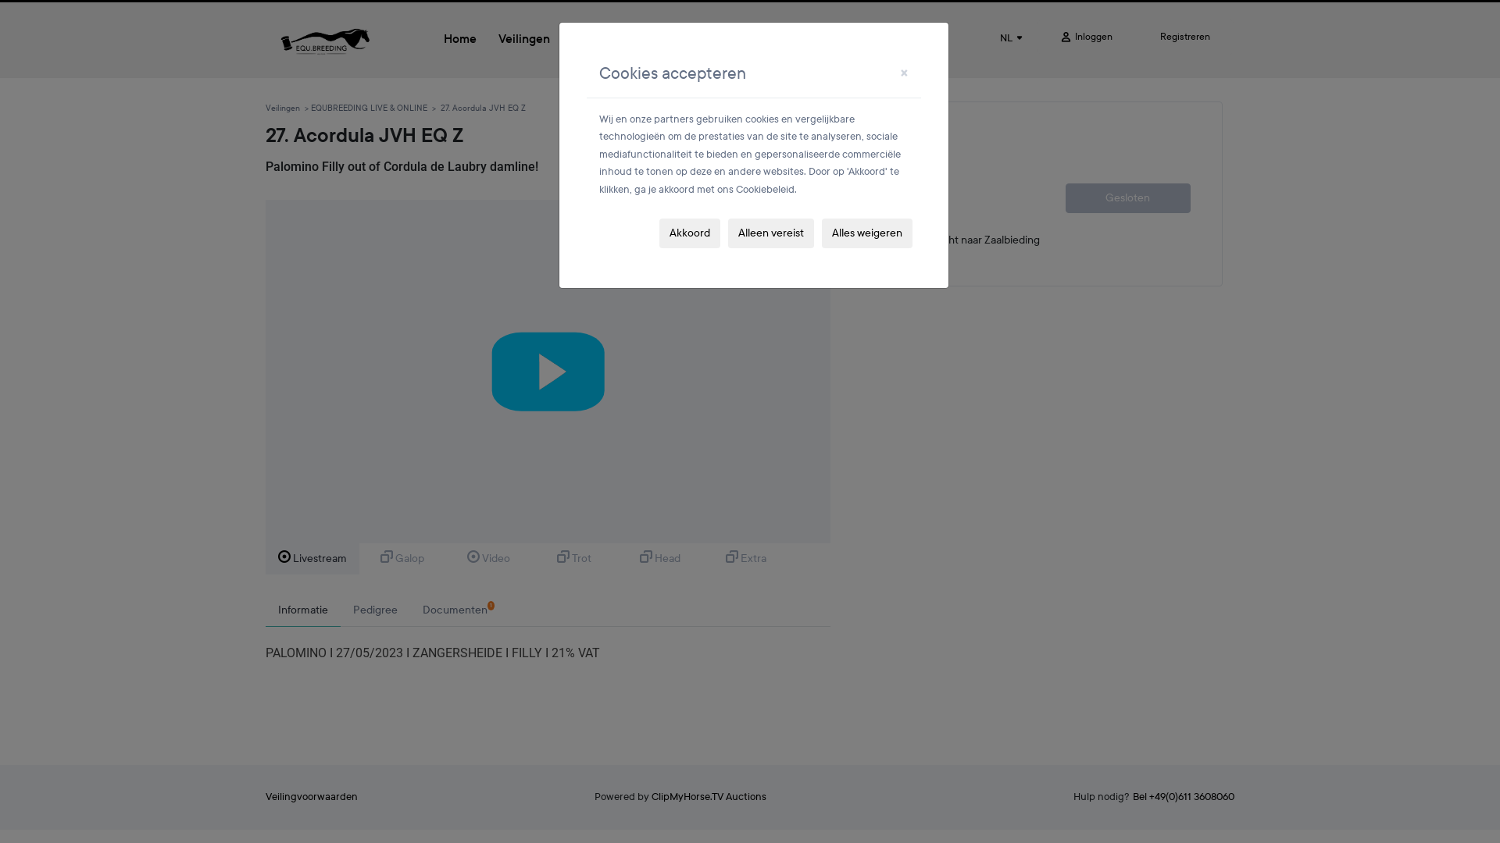 This screenshot has height=843, width=1500. What do you see at coordinates (460, 40) in the screenshot?
I see `Home` at bounding box center [460, 40].